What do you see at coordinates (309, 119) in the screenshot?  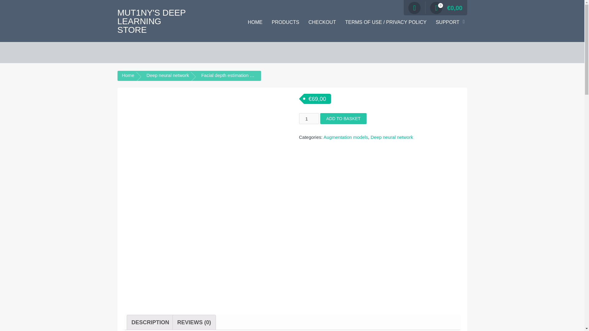 I see `1` at bounding box center [309, 119].